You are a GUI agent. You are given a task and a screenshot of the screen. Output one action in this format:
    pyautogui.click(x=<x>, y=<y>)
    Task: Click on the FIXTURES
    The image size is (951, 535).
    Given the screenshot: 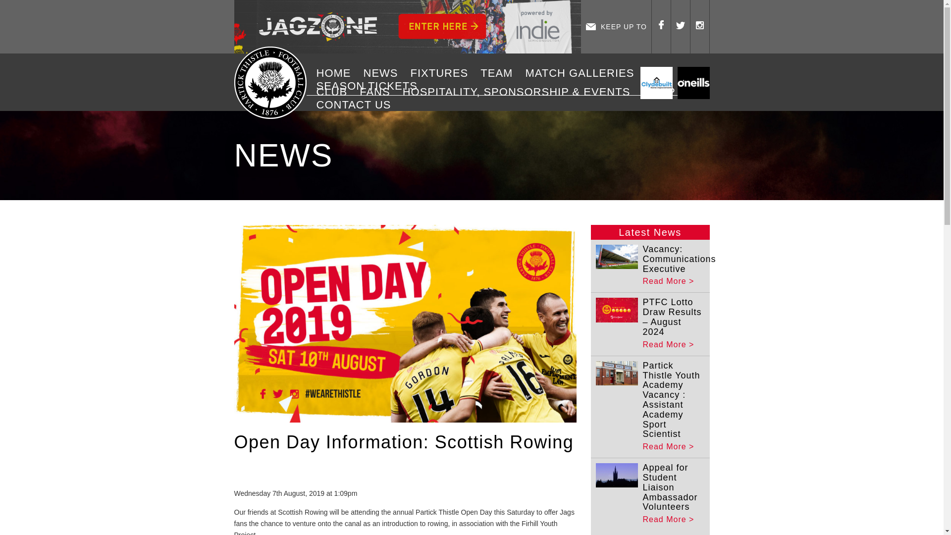 What is the action you would take?
    pyautogui.click(x=443, y=73)
    